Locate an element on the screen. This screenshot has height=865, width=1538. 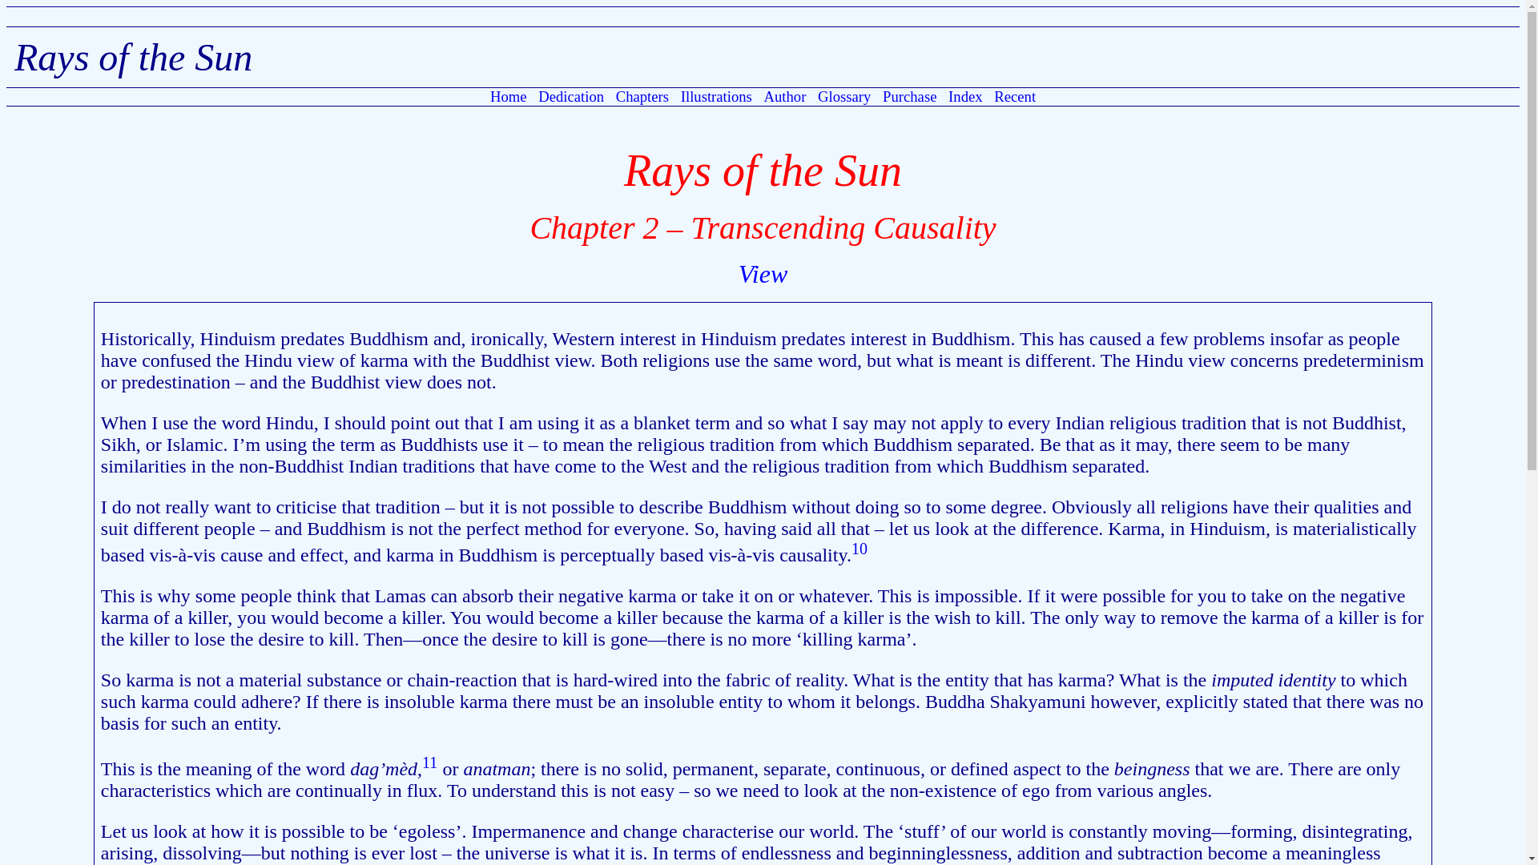
Home is located at coordinates (508, 96).